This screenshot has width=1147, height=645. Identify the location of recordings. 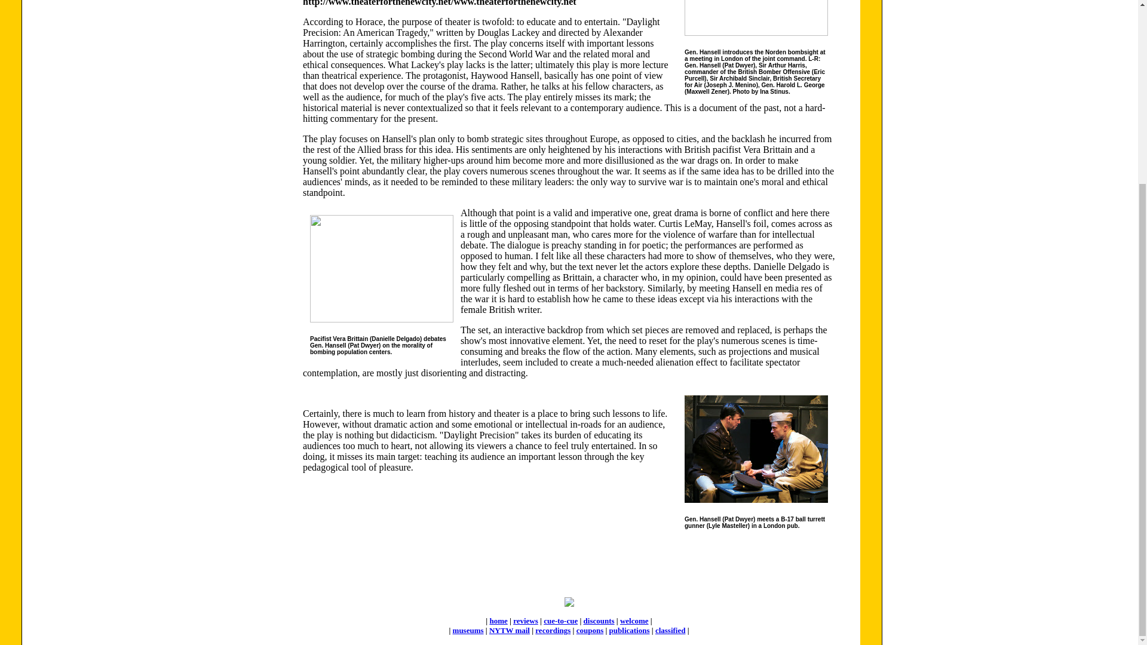
(553, 629).